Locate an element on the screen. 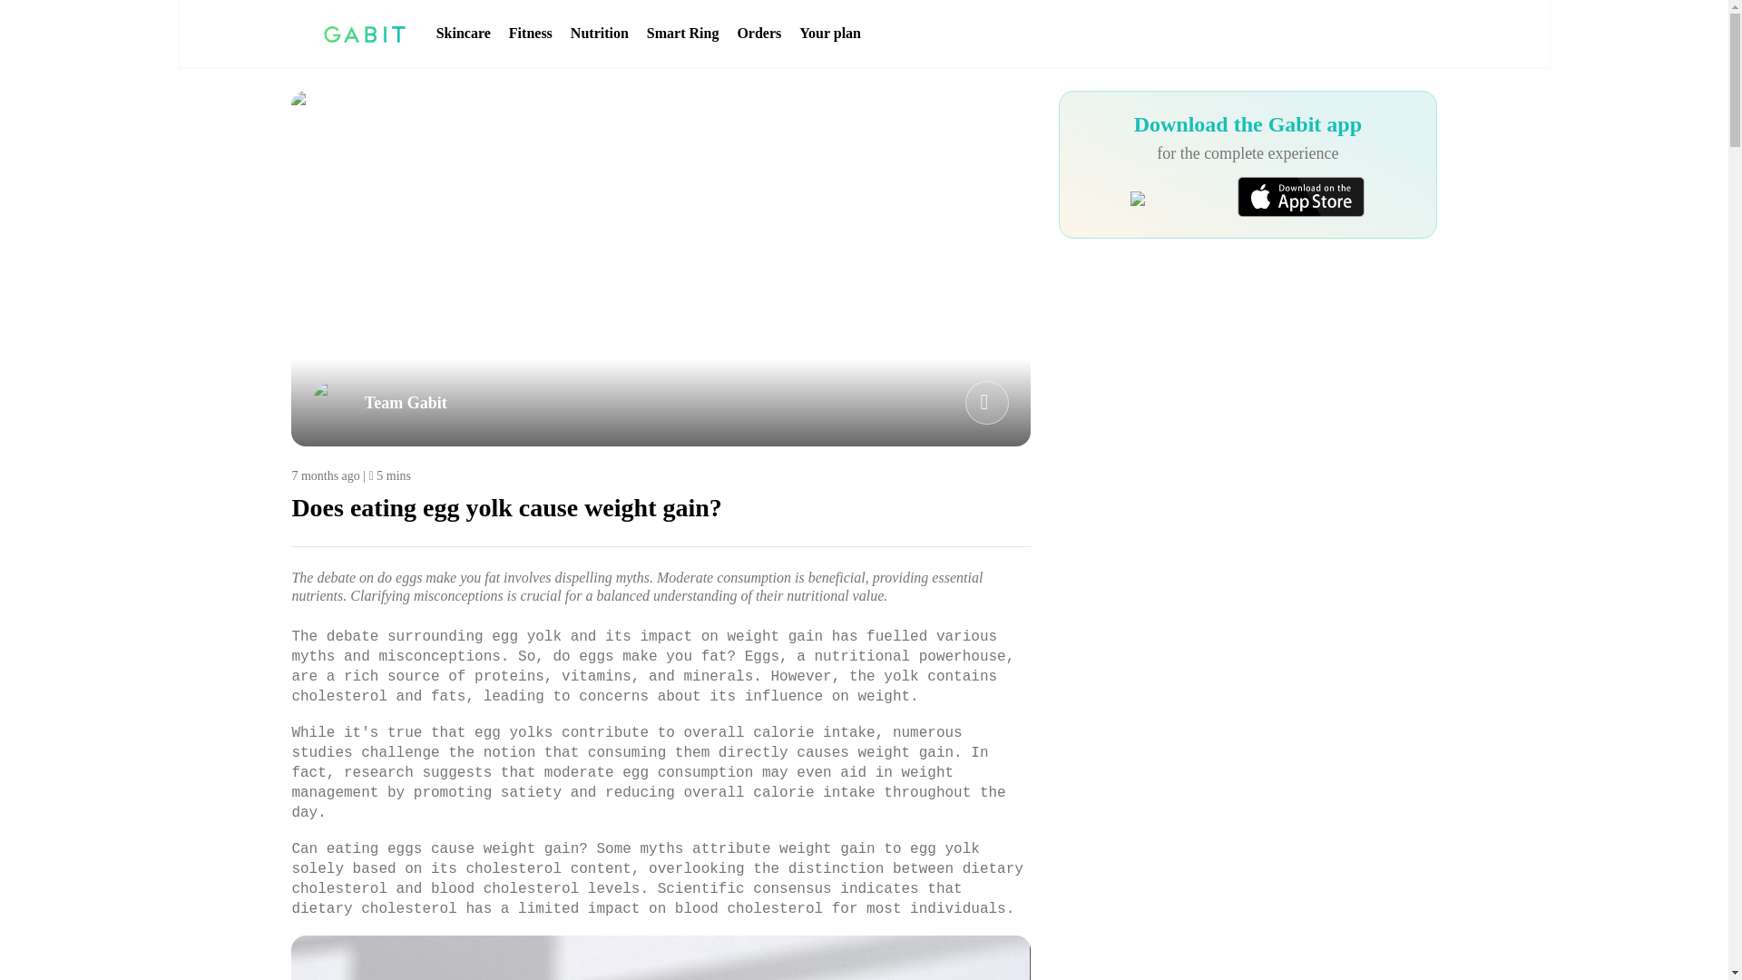 The height and width of the screenshot is (980, 1742). Orders is located at coordinates (758, 34).